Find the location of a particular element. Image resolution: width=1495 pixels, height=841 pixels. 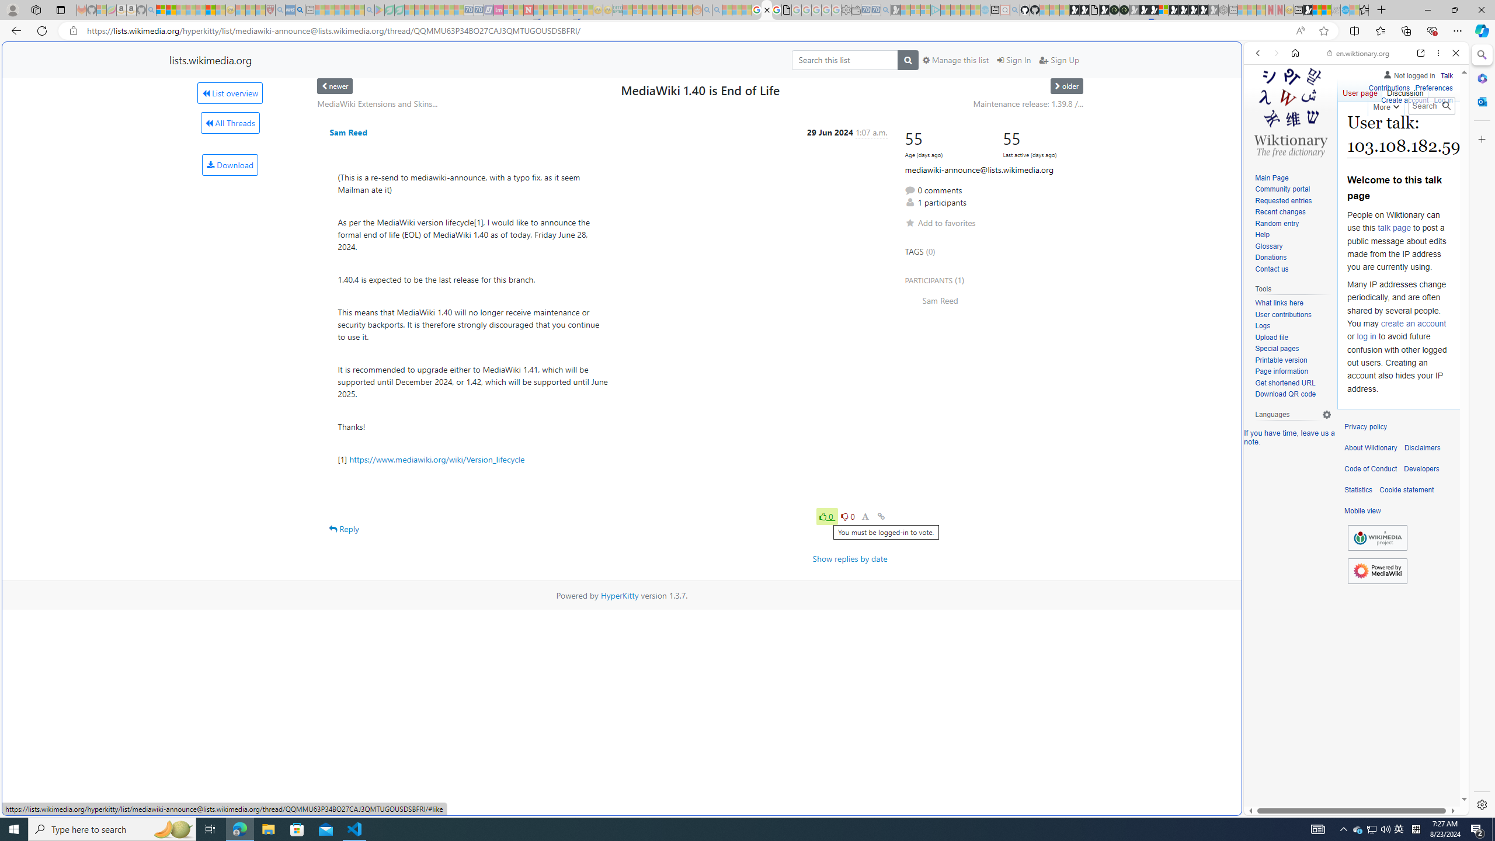

Disclaimers is located at coordinates (1422, 448).